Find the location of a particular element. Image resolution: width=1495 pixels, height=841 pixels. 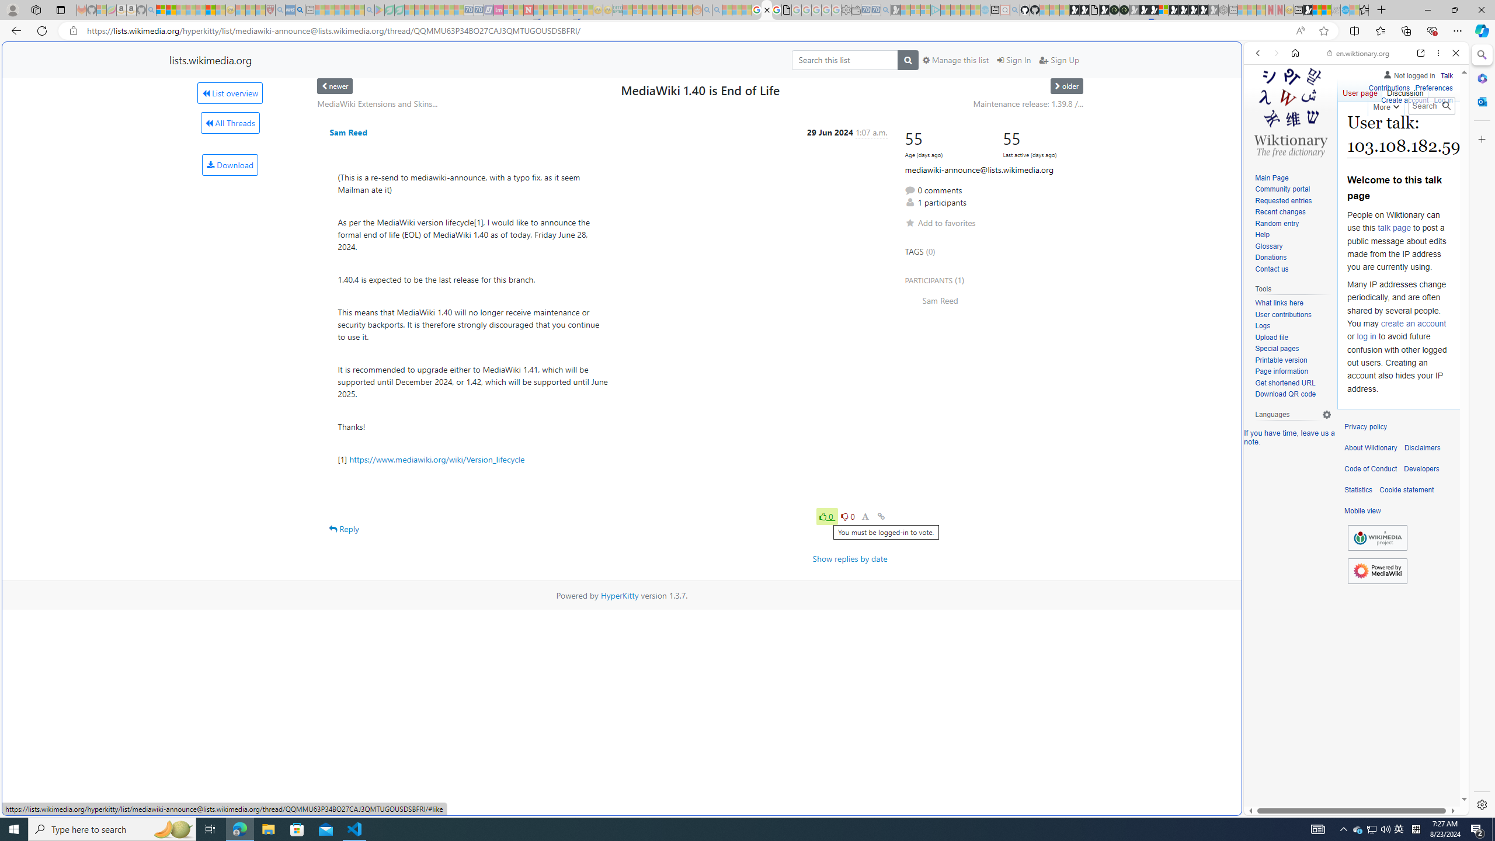

Disclaimers is located at coordinates (1422, 448).